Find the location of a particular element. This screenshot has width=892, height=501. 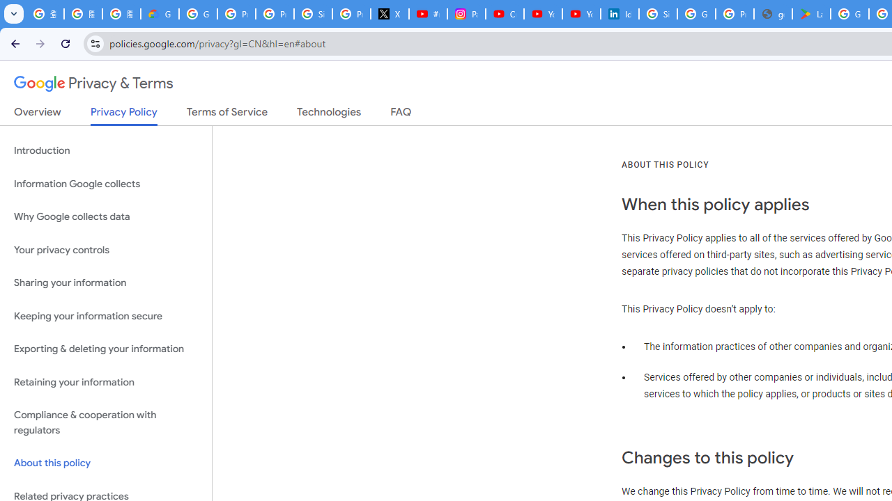

Privacy Help Center - Policies Help is located at coordinates (275, 14).